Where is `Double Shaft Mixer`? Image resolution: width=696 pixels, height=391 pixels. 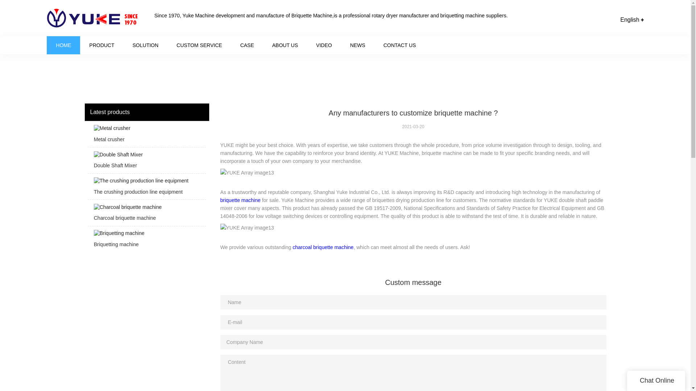
Double Shaft Mixer is located at coordinates (146, 162).